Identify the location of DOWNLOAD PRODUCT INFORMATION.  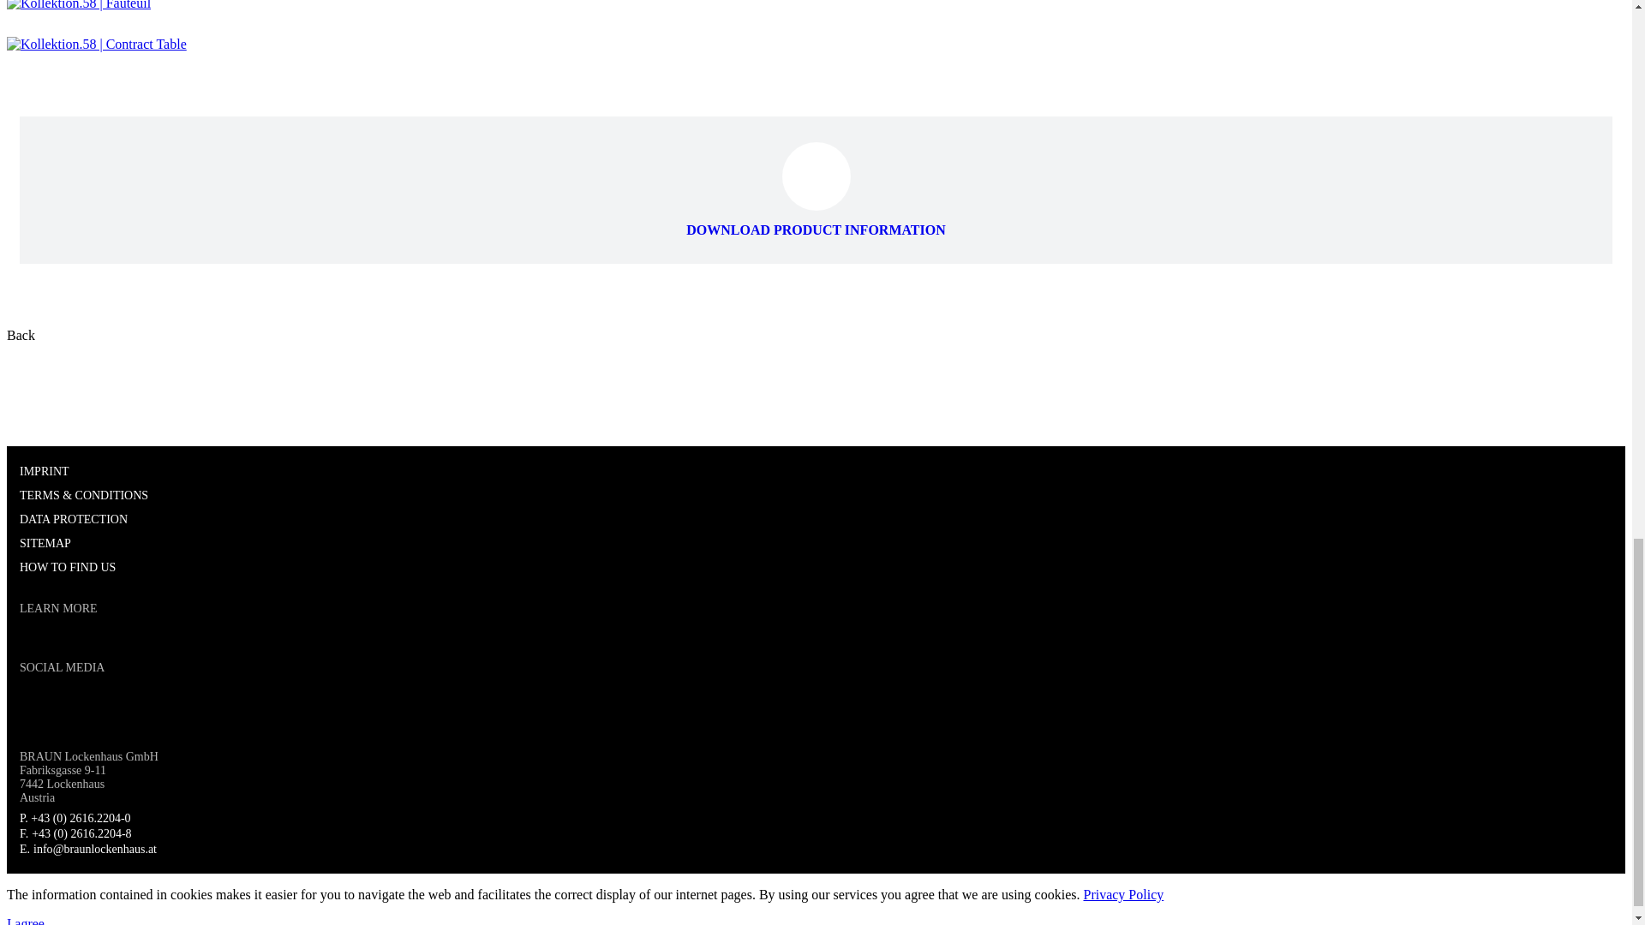
(816, 221).